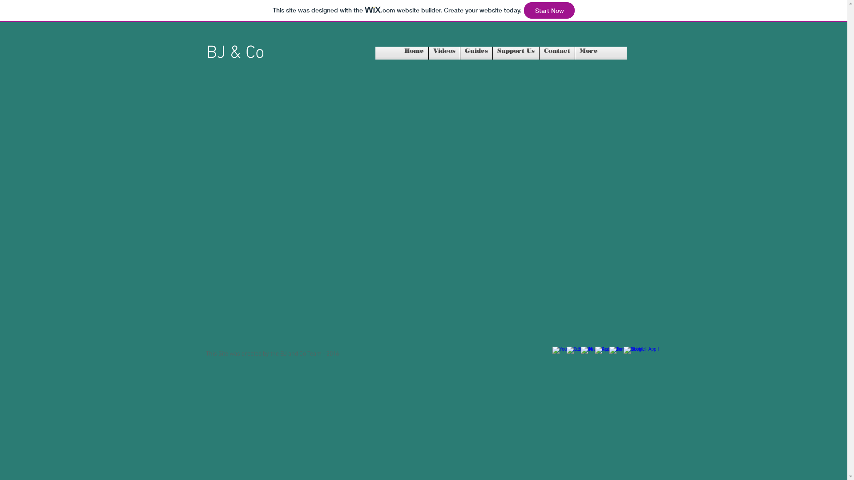 The image size is (854, 480). Describe the element at coordinates (444, 53) in the screenshot. I see `Videos` at that location.